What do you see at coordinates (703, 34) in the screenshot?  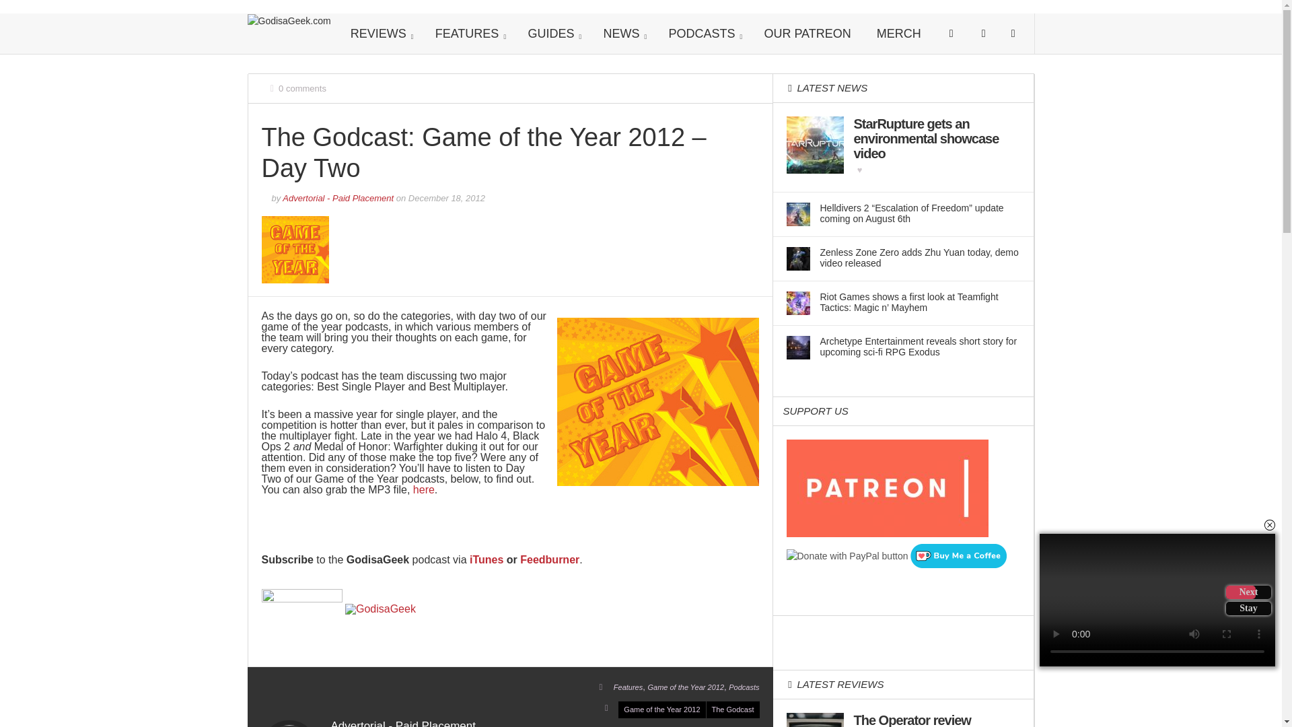 I see `PODCASTS` at bounding box center [703, 34].